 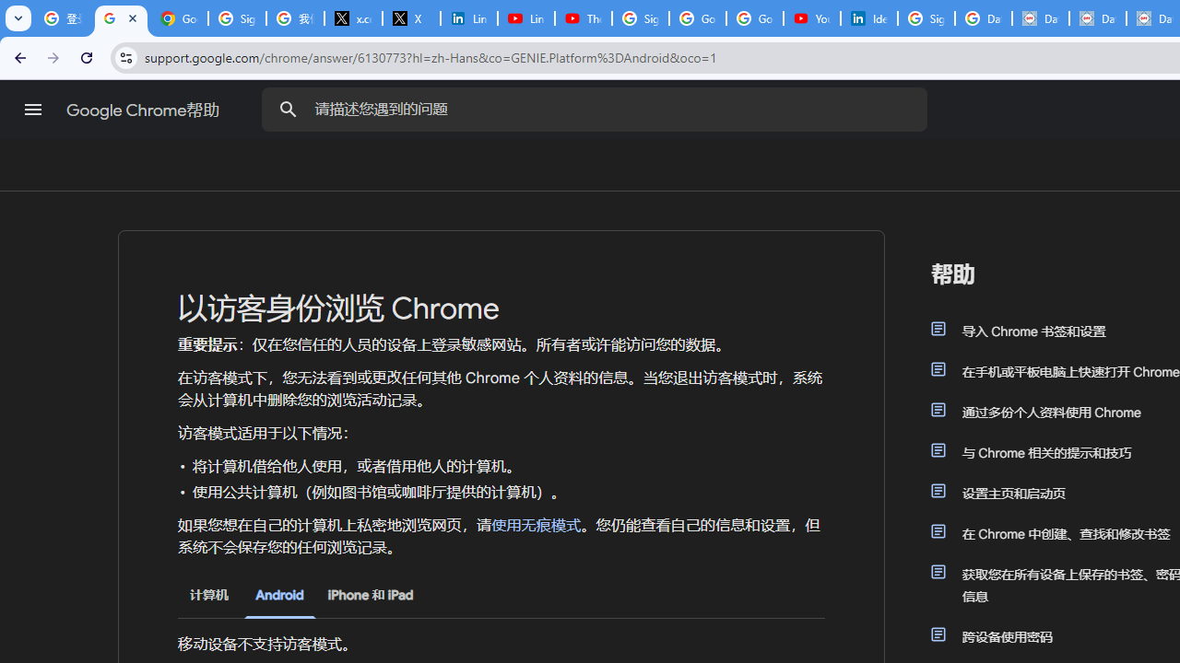 I want to click on LinkedIn - YouTube, so click(x=525, y=18).